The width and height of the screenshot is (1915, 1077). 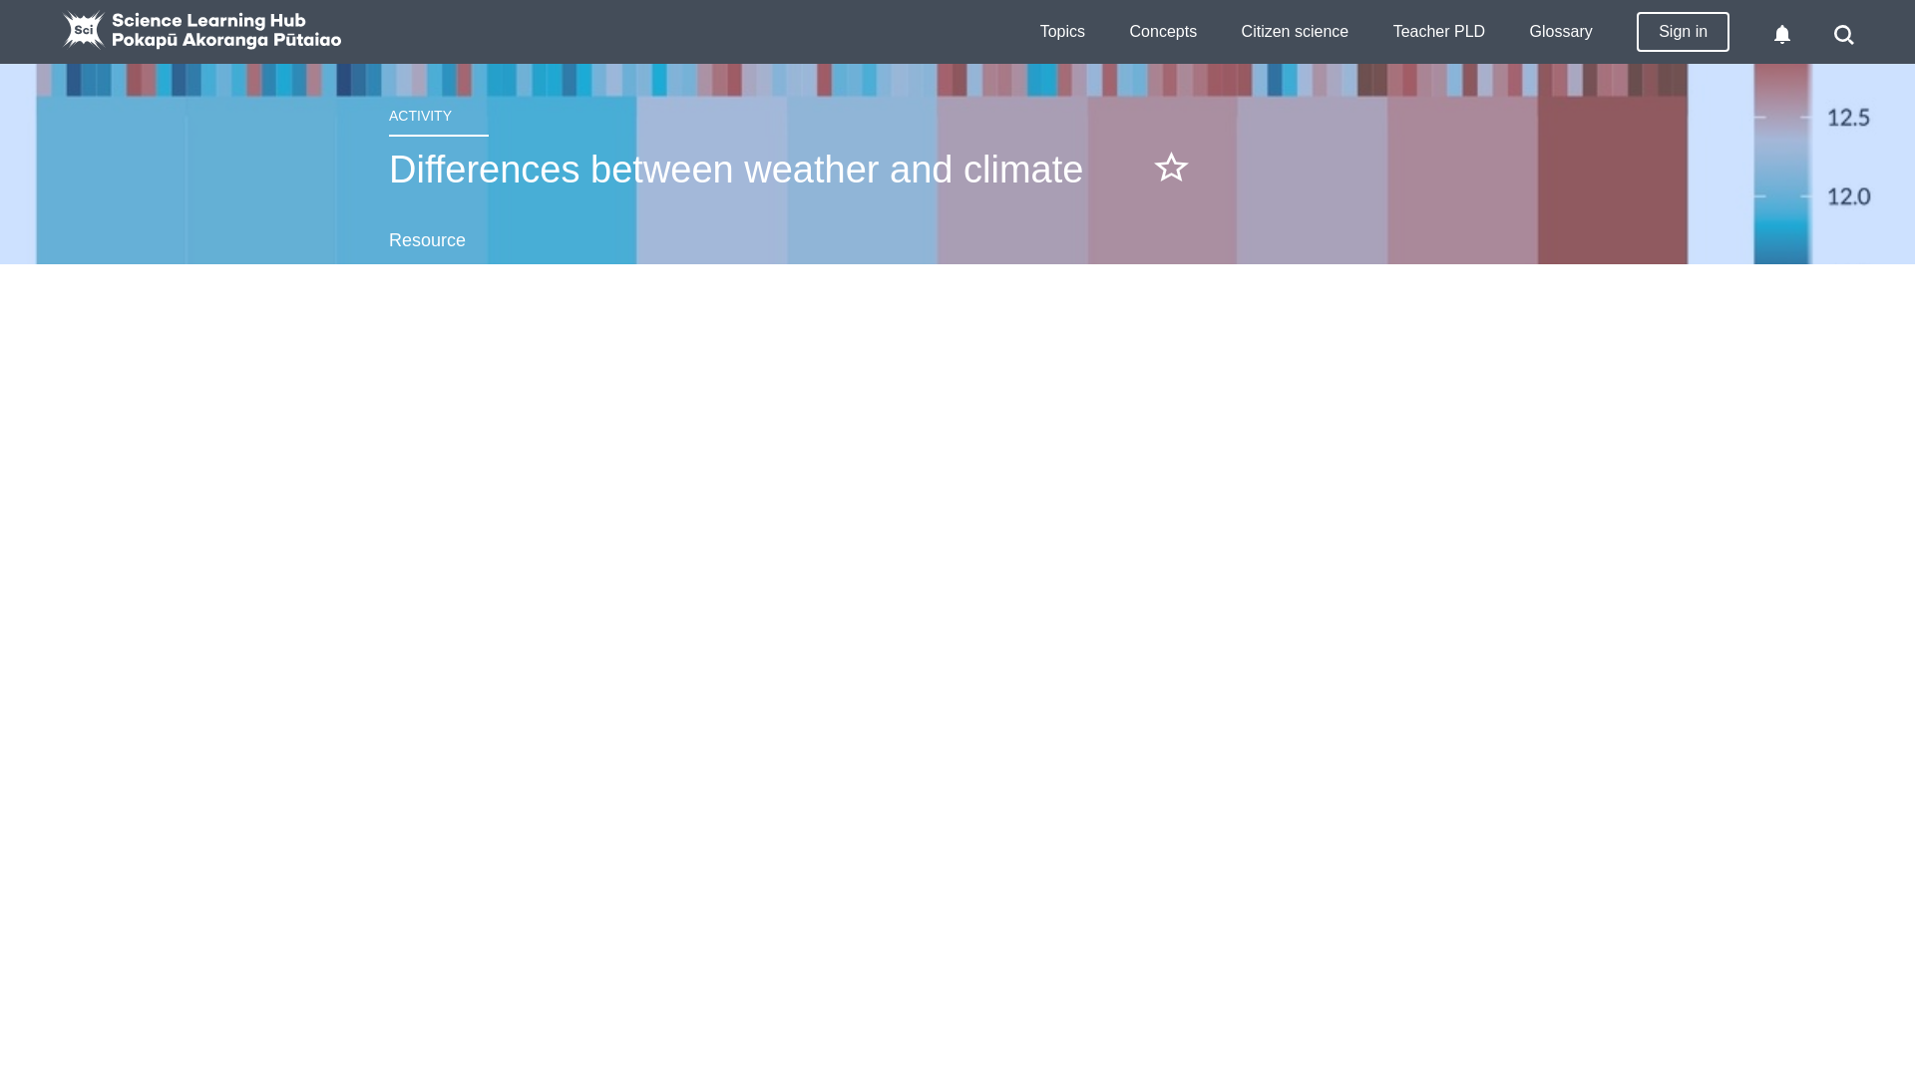 What do you see at coordinates (1163, 32) in the screenshot?
I see `Important science ideas` at bounding box center [1163, 32].